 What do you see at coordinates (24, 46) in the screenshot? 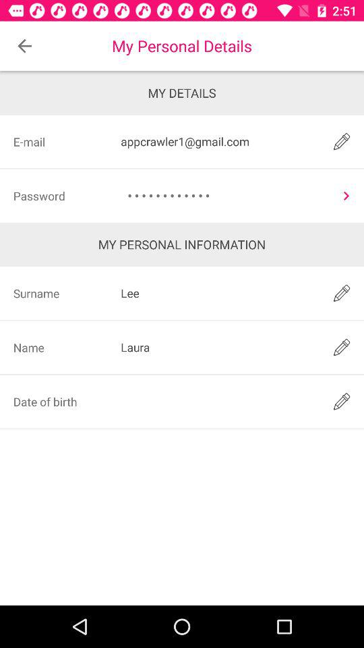
I see `tap icon next to the my personal details` at bounding box center [24, 46].